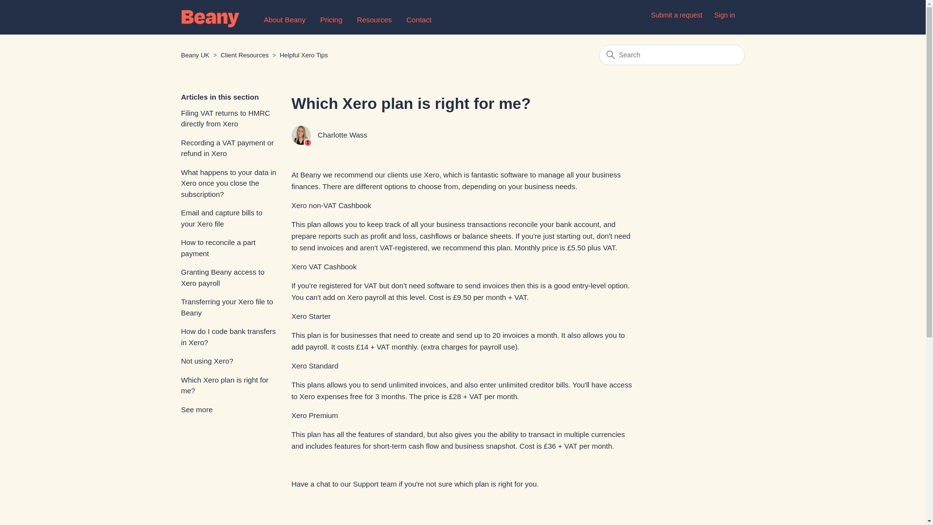 The height and width of the screenshot is (525, 933). I want to click on Helpful Xero Tips, so click(299, 54).